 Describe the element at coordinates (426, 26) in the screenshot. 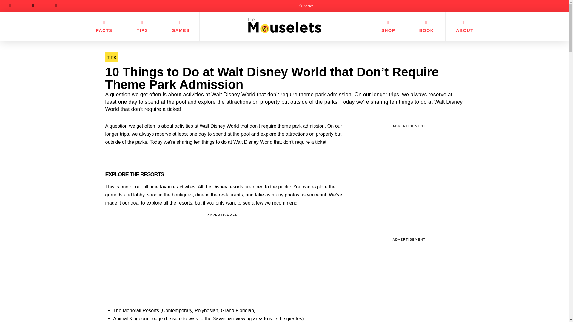

I see `BOOK` at that location.